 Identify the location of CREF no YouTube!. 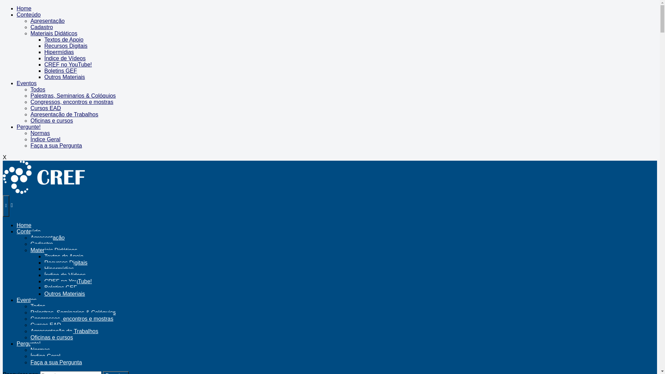
(68, 64).